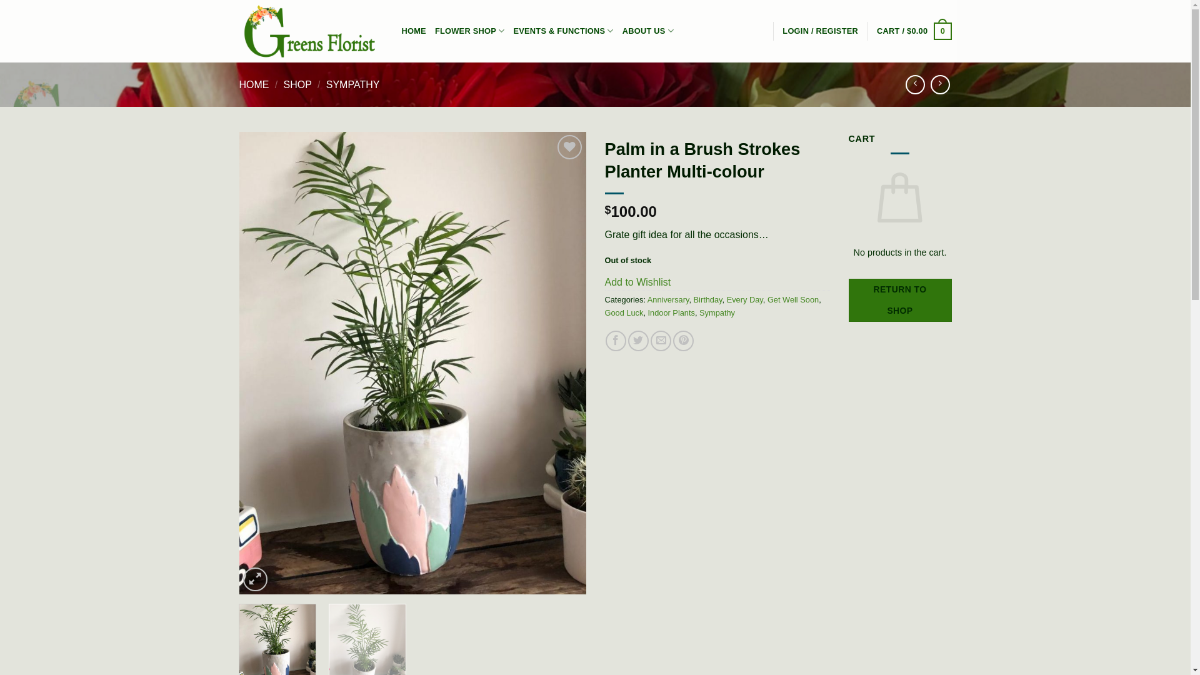  What do you see at coordinates (745, 300) in the screenshot?
I see `Every Day` at bounding box center [745, 300].